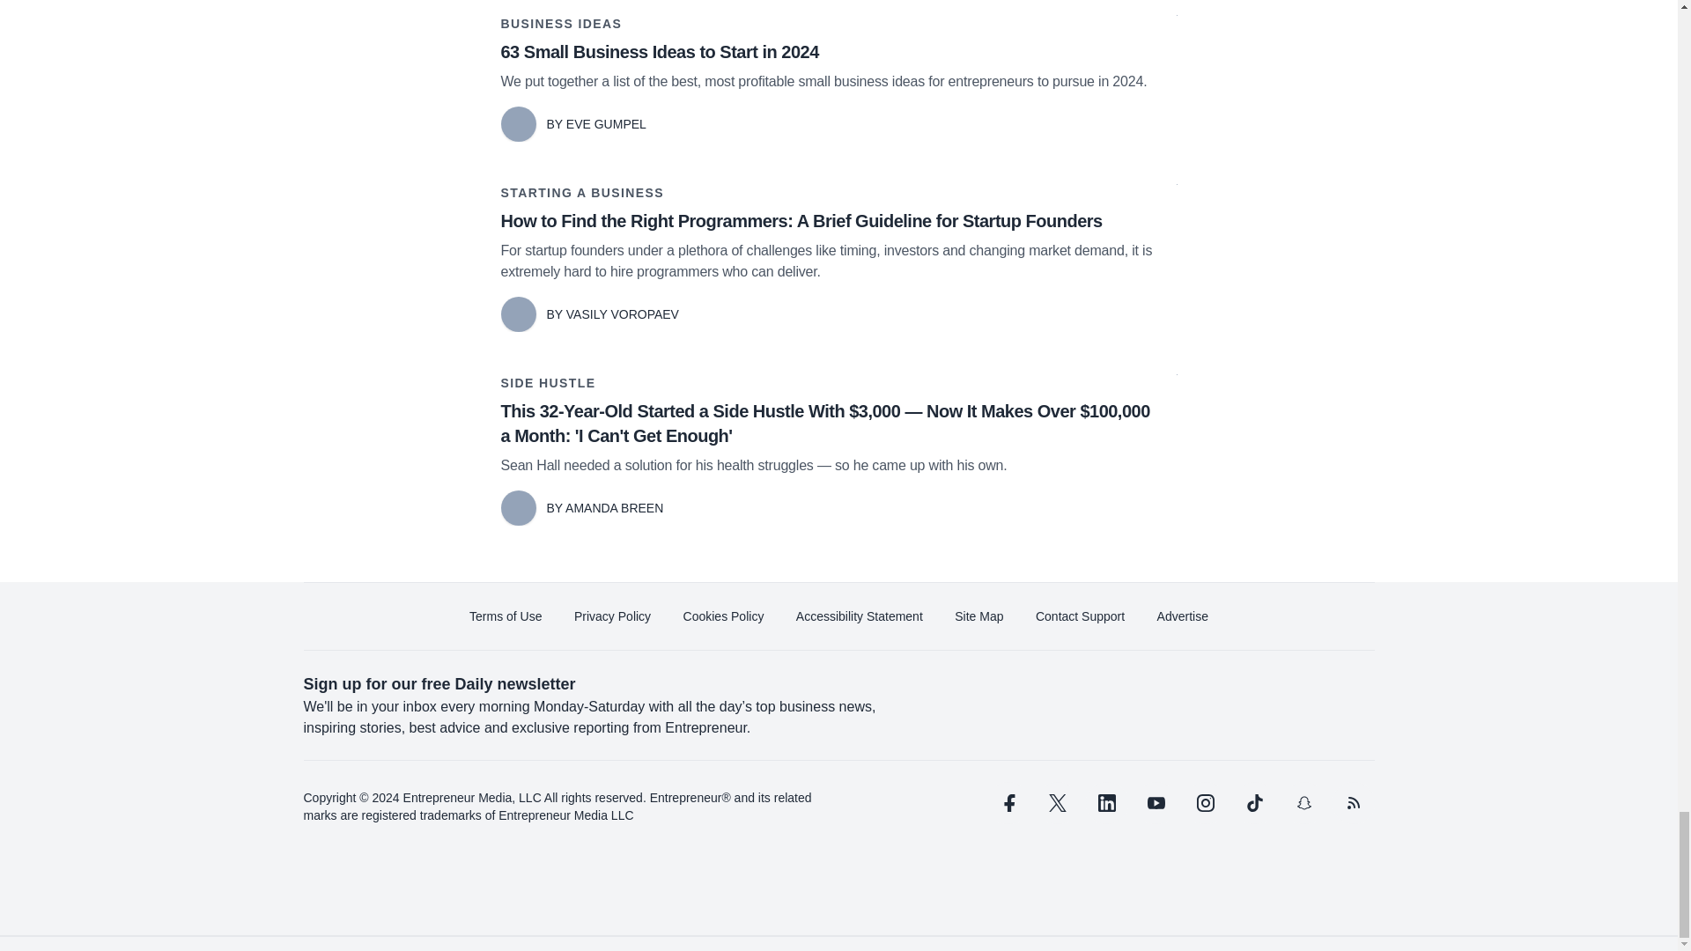 This screenshot has height=951, width=1691. I want to click on facebook, so click(1007, 803).